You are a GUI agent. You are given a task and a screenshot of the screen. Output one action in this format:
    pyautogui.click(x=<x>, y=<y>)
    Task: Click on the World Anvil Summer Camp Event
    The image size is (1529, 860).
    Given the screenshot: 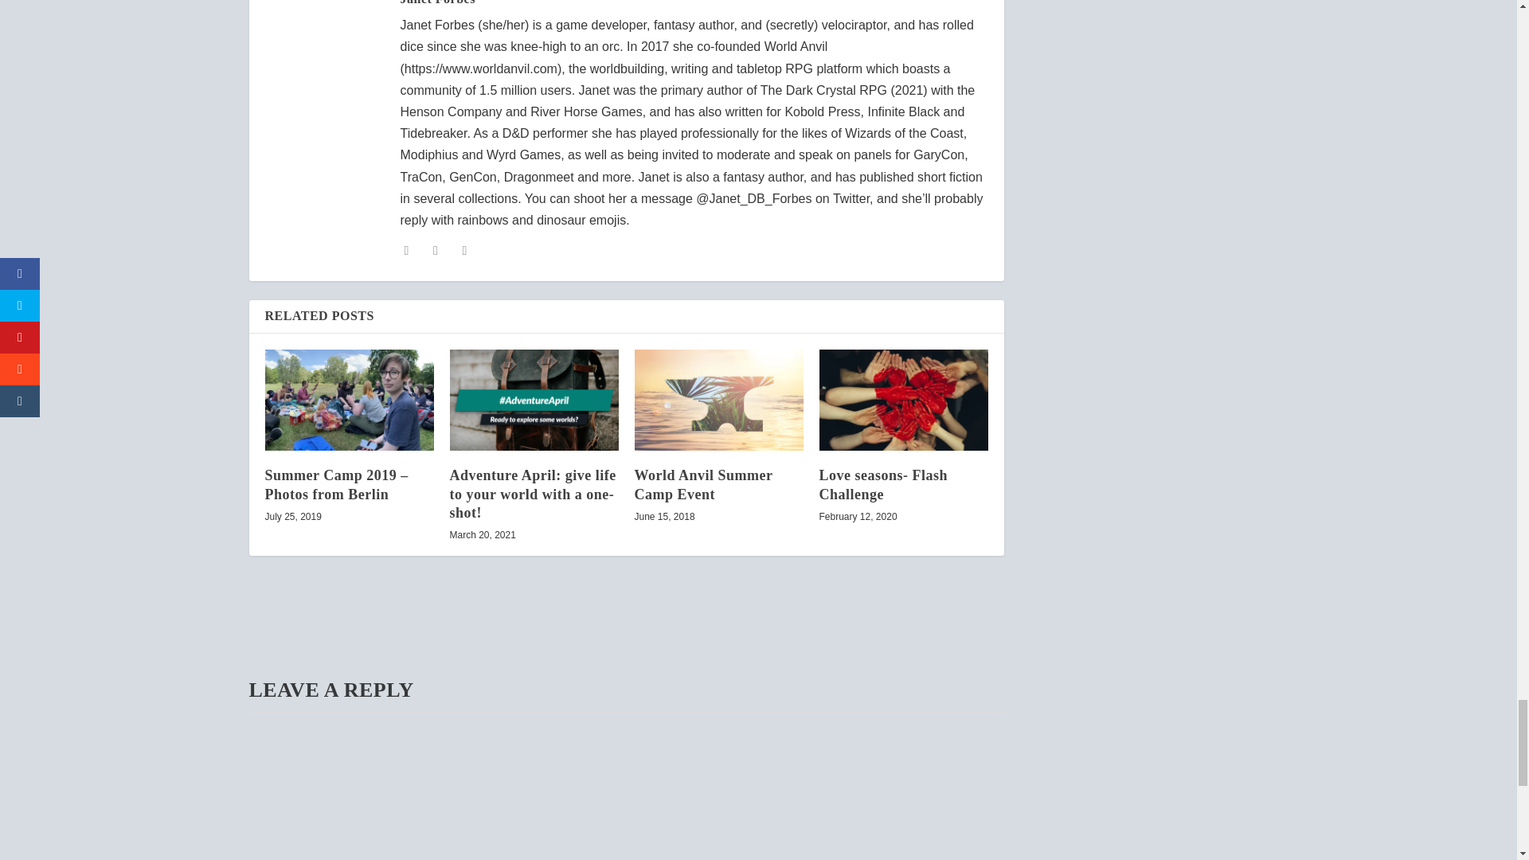 What is the action you would take?
    pyautogui.click(x=718, y=400)
    